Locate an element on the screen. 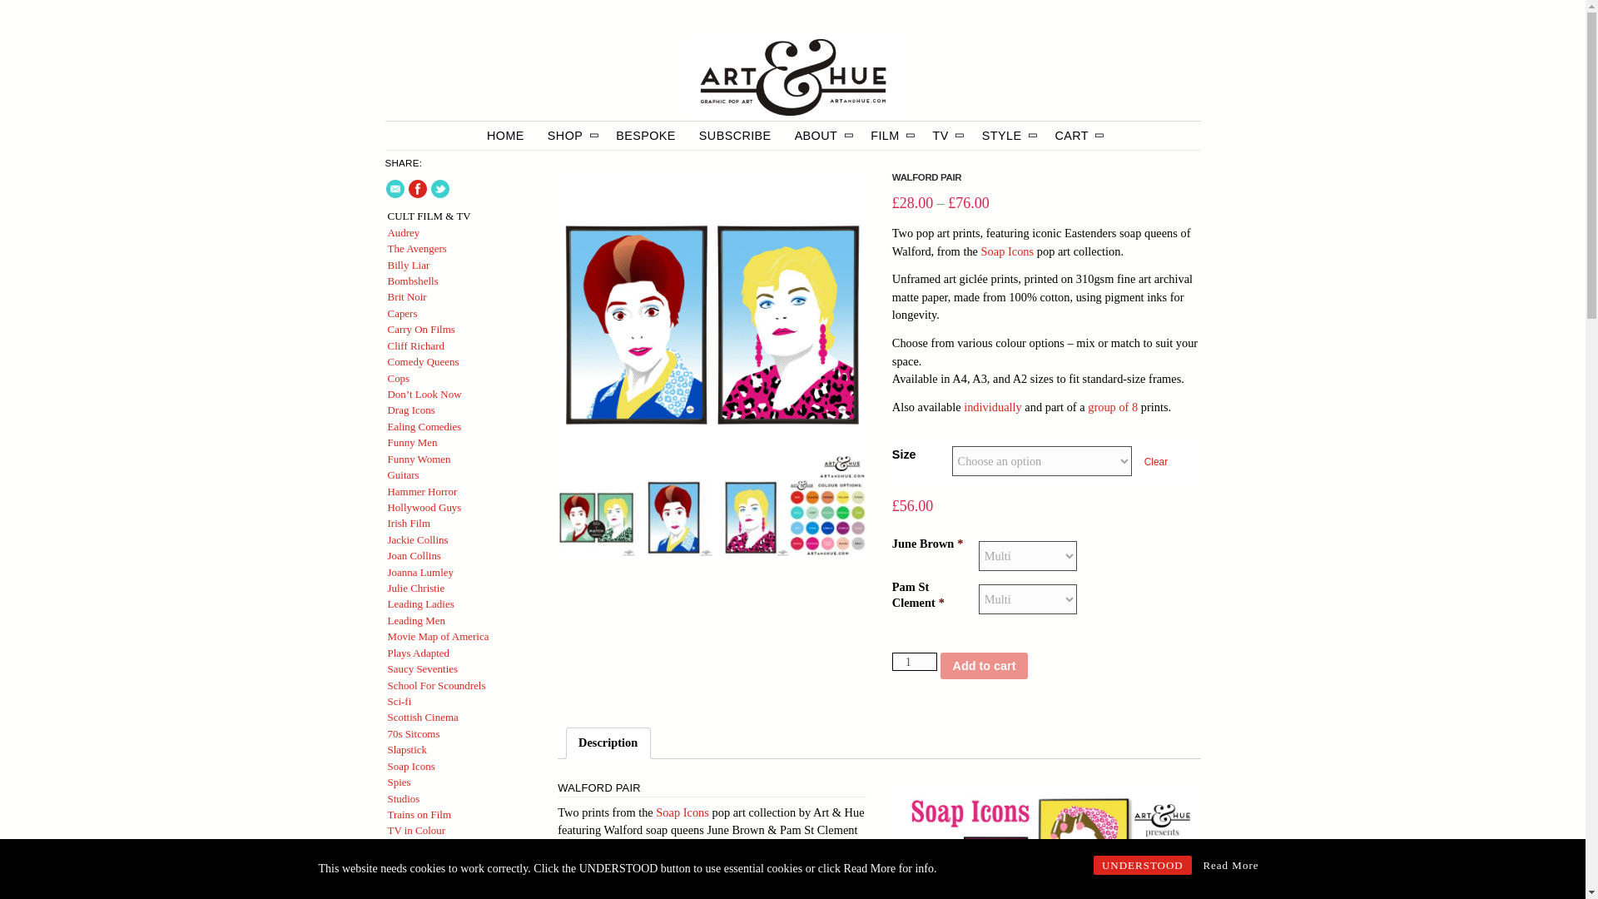 The width and height of the screenshot is (1598, 899). Soap Icons Group is located at coordinates (1113, 406).